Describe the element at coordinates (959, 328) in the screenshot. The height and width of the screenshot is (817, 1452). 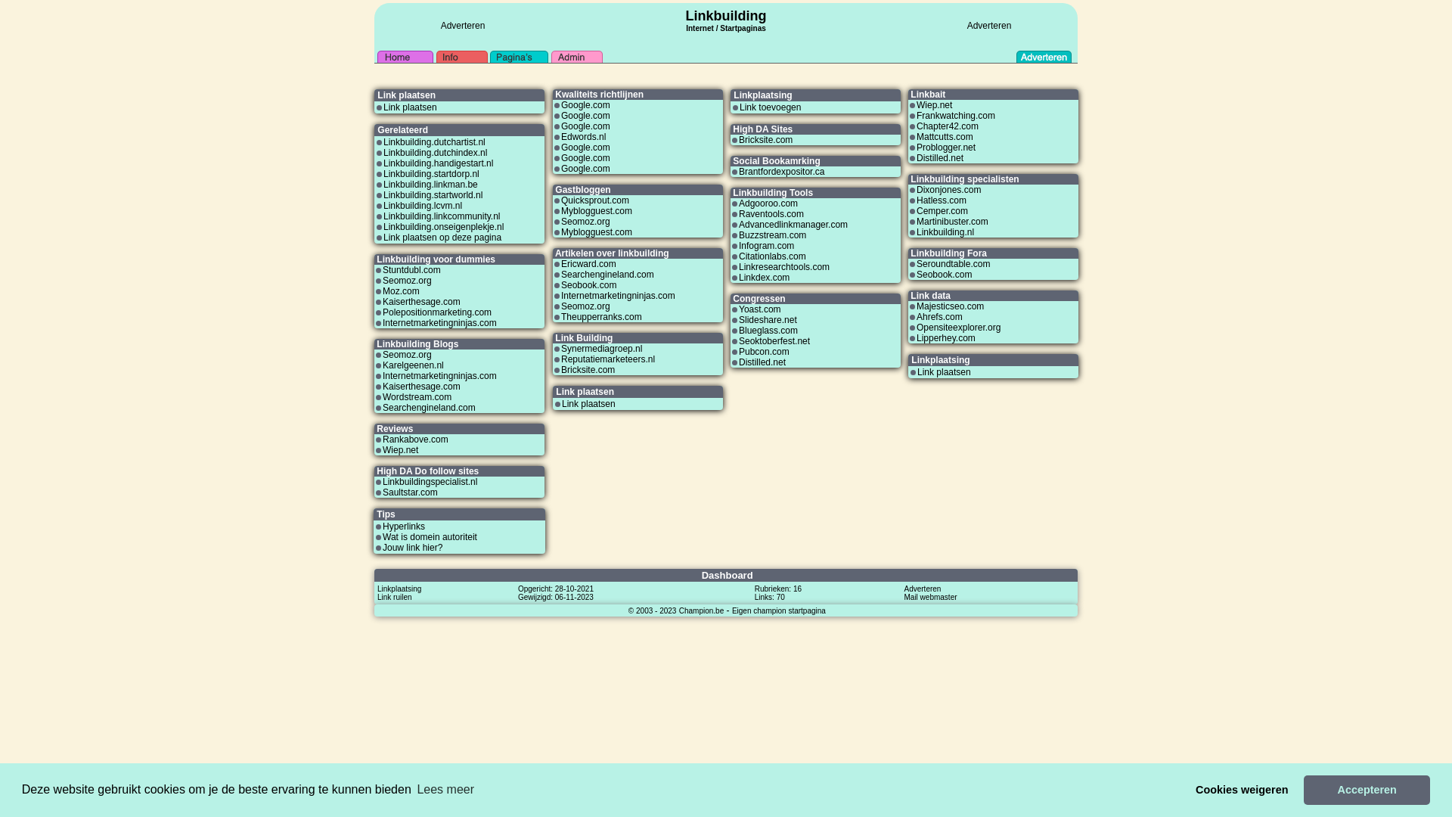
I see `Opensiteexplorer.org` at that location.